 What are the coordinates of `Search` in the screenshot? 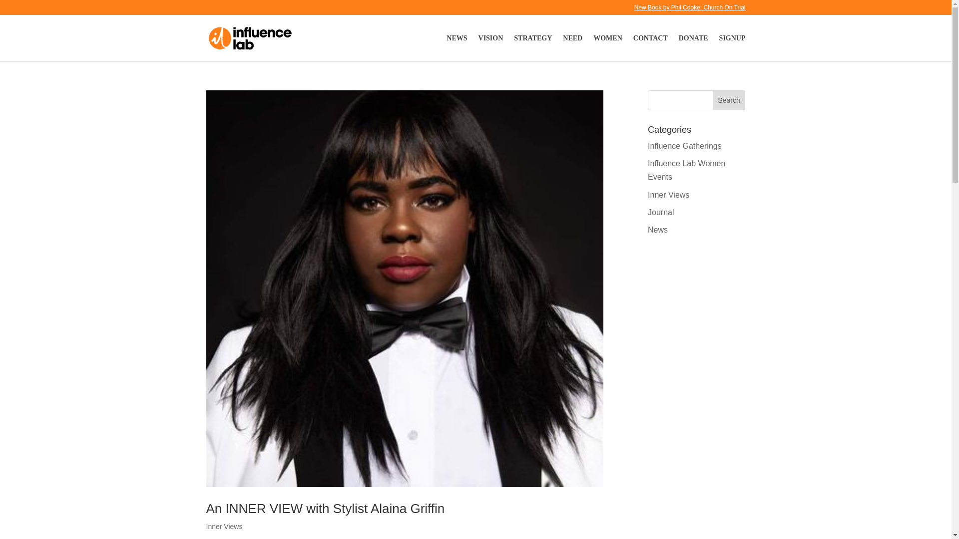 It's located at (729, 100).